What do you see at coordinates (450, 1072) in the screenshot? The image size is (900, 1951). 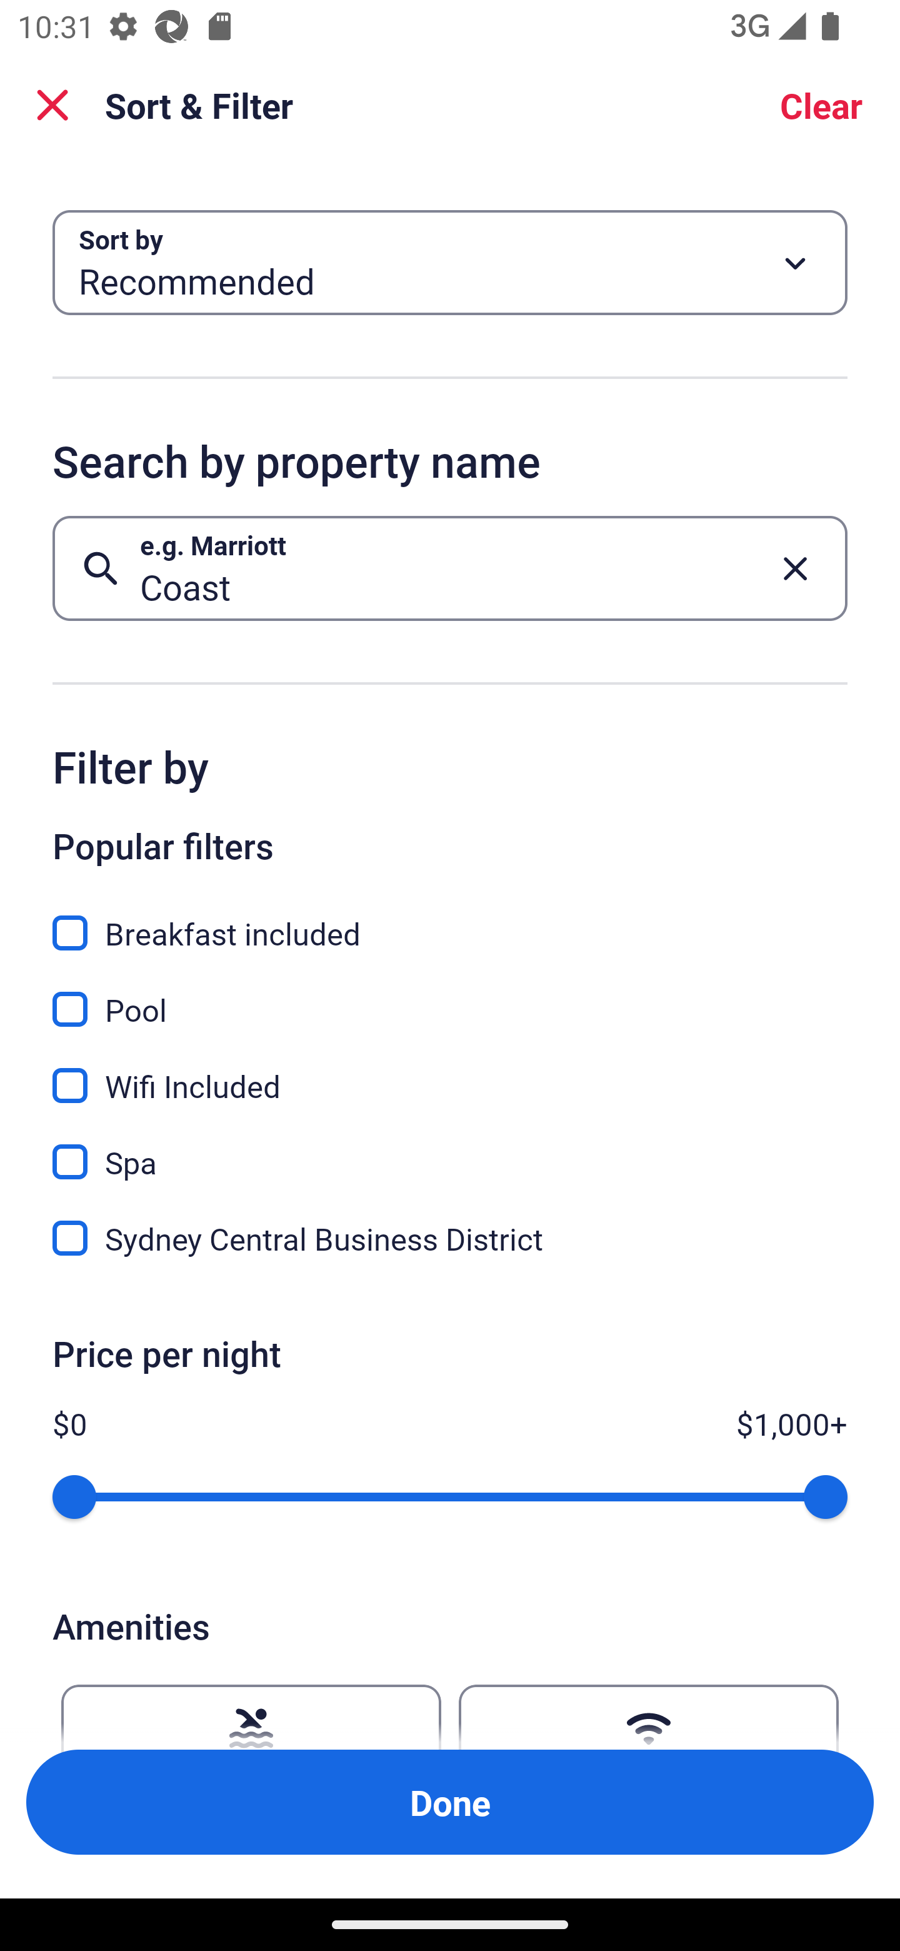 I see `Wifi Included, Wifi Included` at bounding box center [450, 1072].